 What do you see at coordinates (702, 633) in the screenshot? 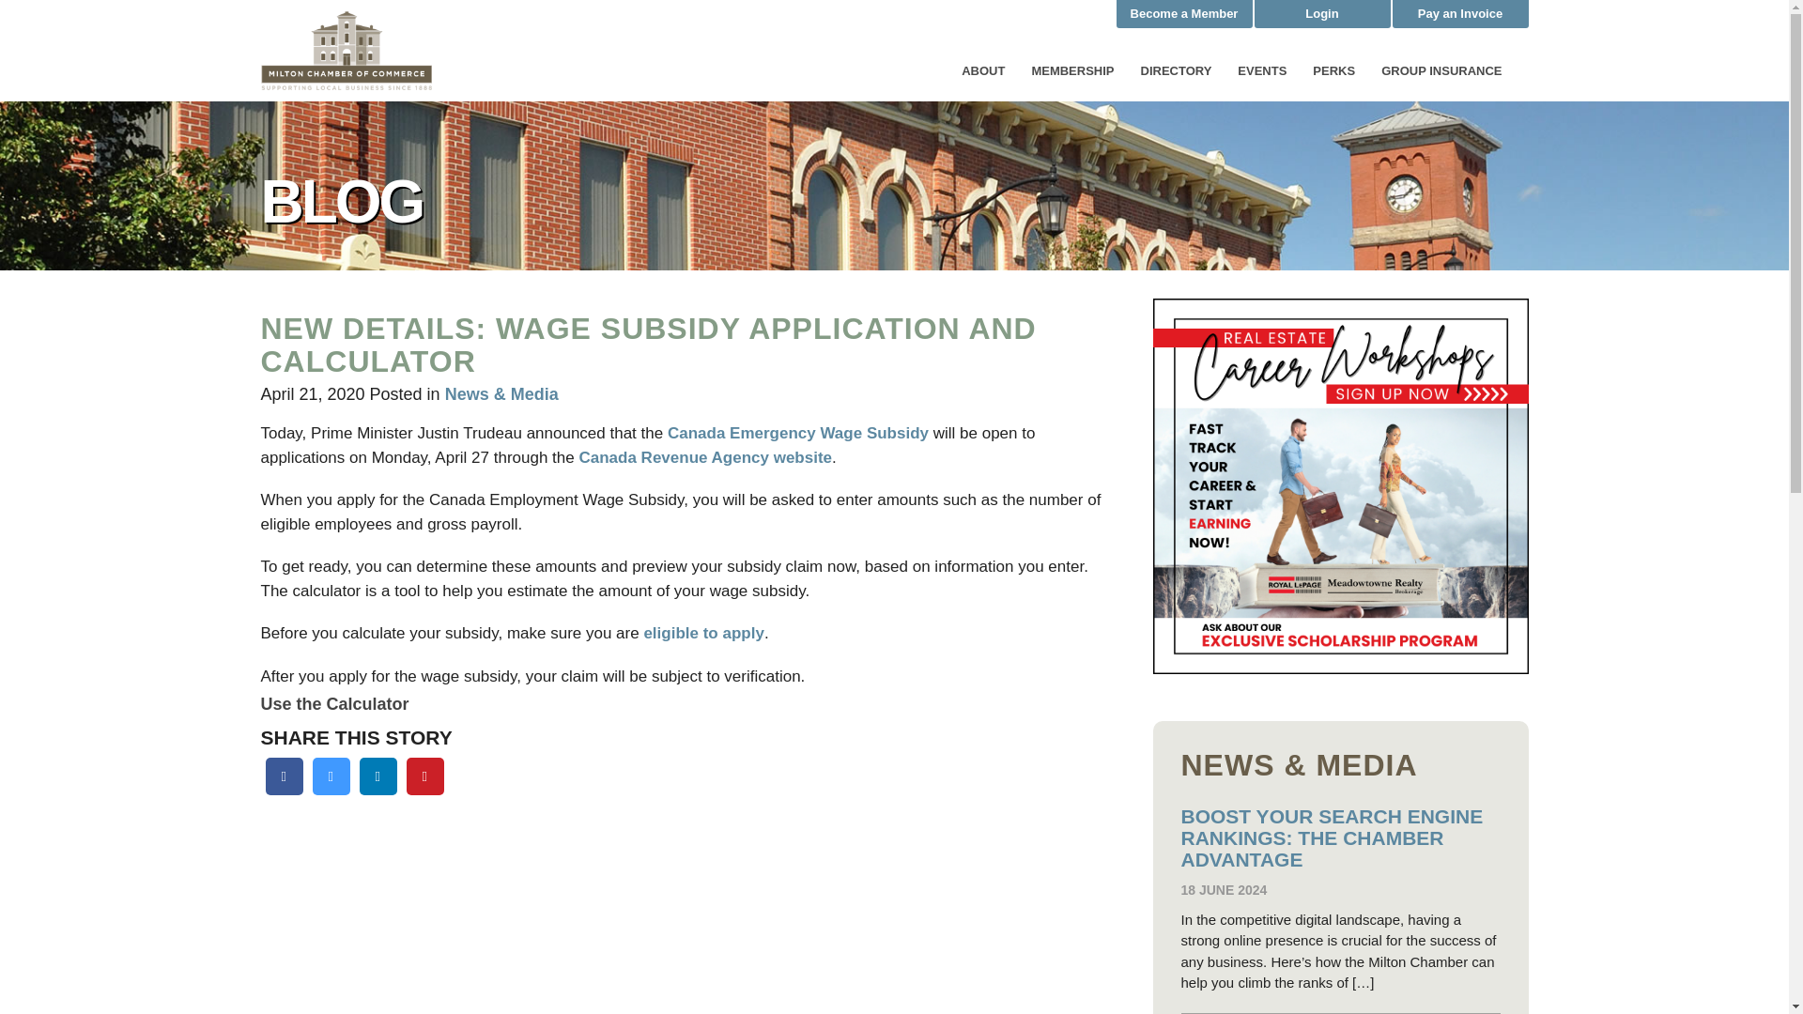
I see `eligible to apply` at bounding box center [702, 633].